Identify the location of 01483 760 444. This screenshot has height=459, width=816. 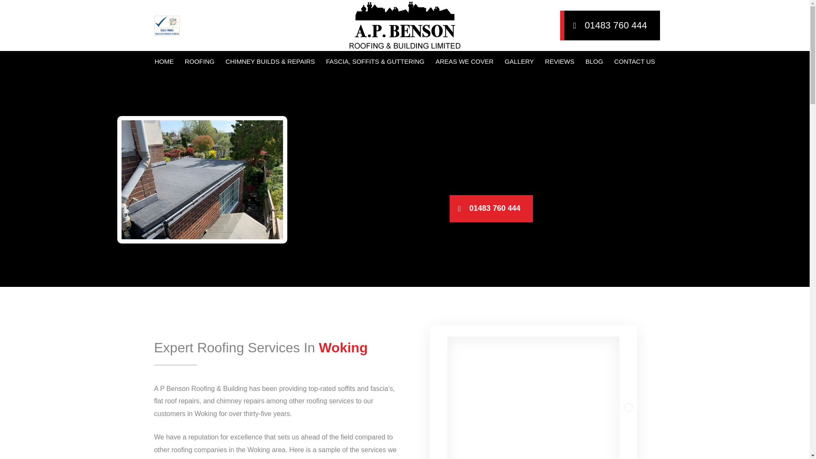
(609, 25).